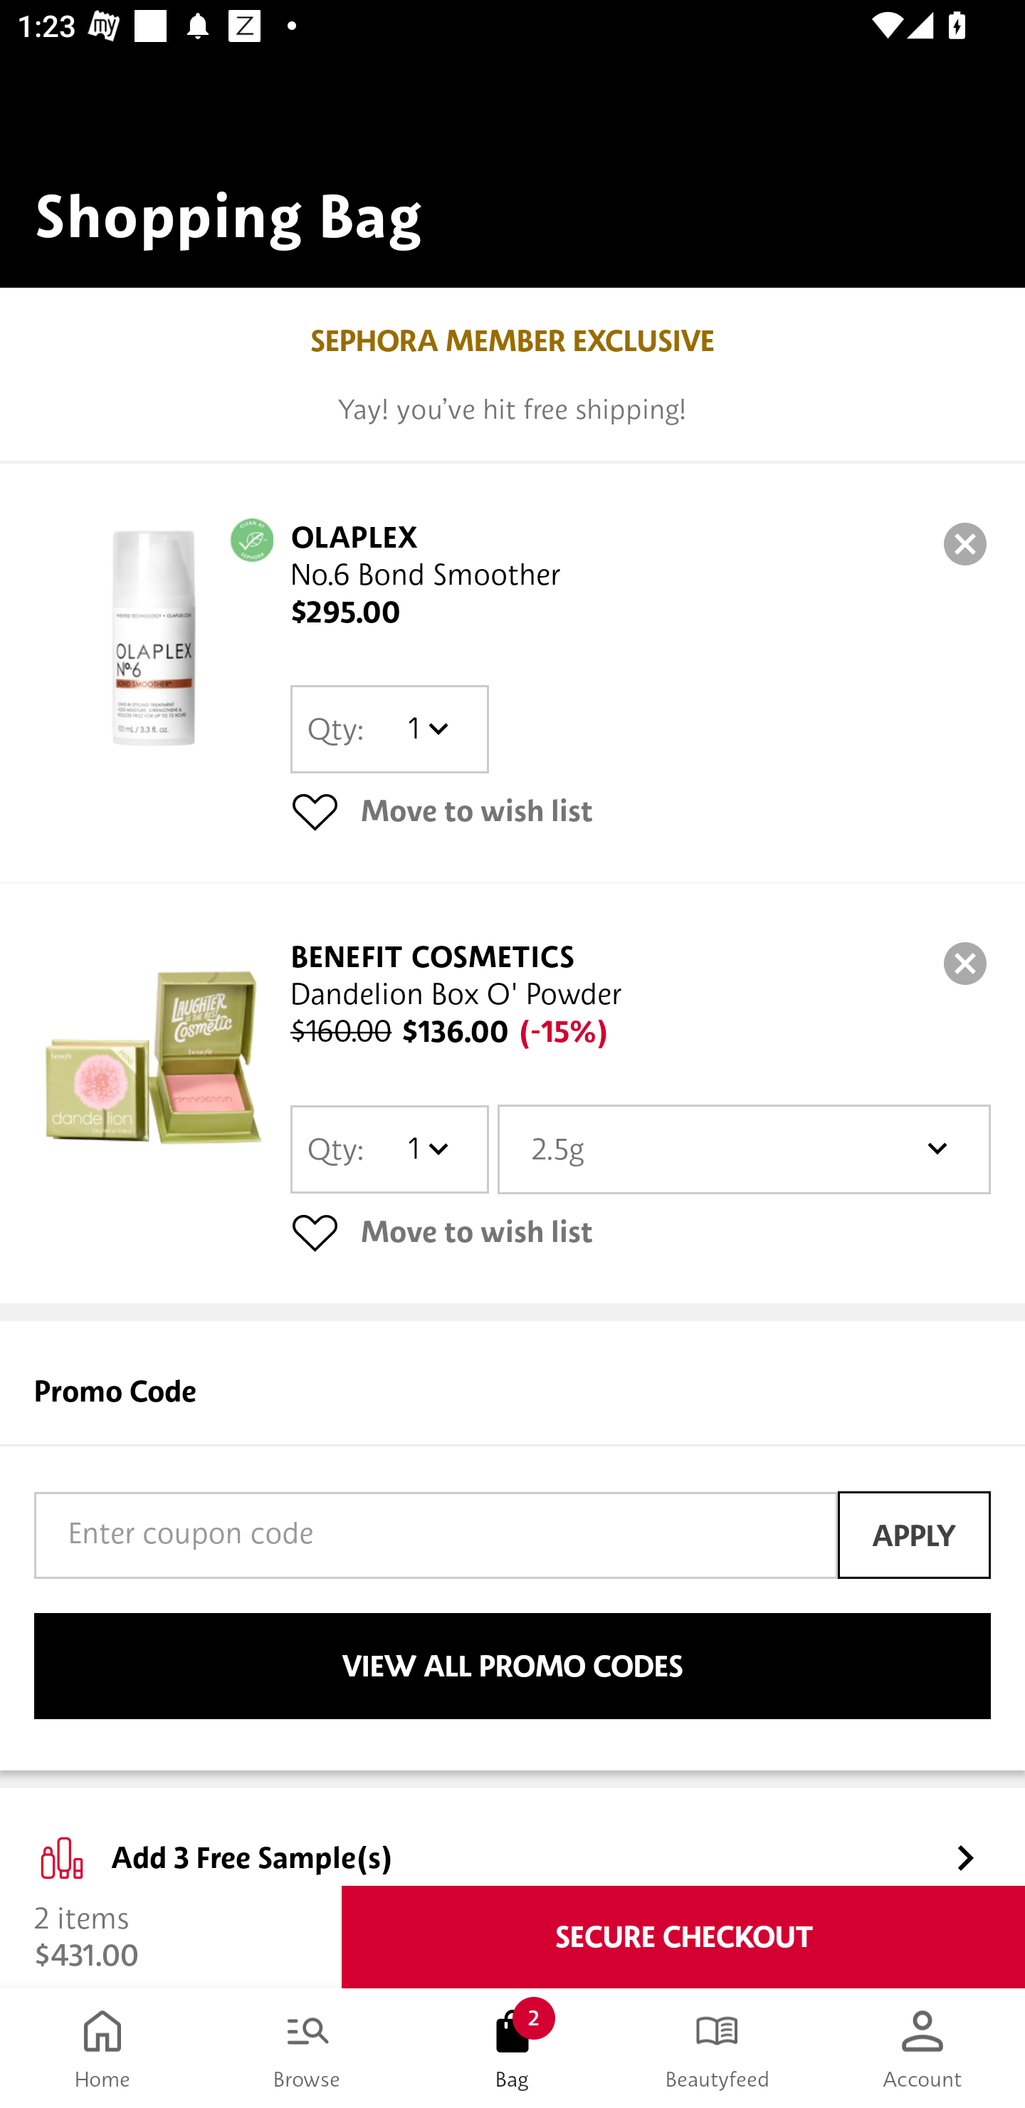 The width and height of the screenshot is (1025, 2108). I want to click on Enter coupon code, so click(436, 1535).